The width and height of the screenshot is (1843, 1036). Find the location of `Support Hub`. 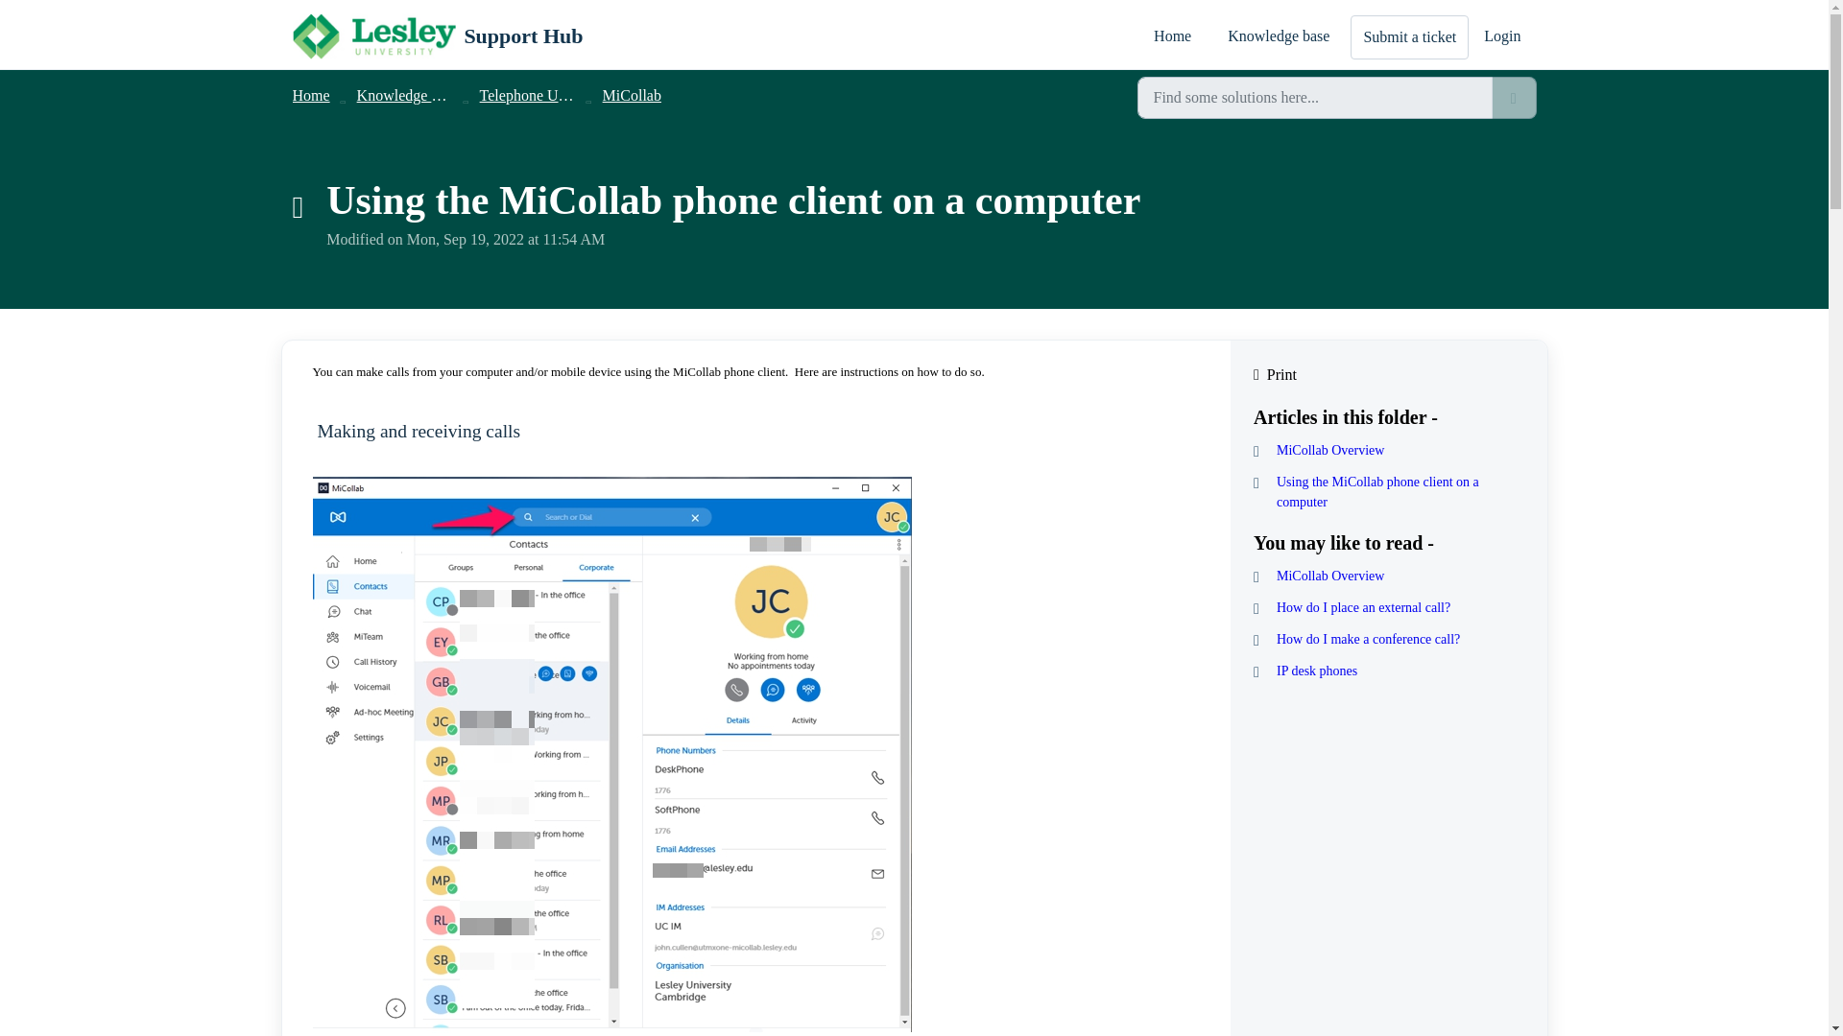

Support Hub is located at coordinates (436, 36).